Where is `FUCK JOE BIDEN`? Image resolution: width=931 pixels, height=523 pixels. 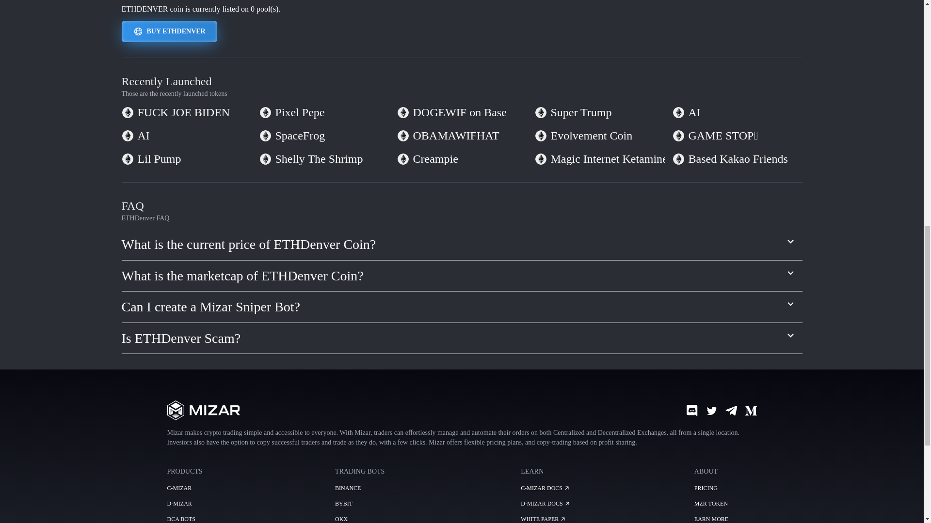 FUCK JOE BIDEN is located at coordinates (184, 112).